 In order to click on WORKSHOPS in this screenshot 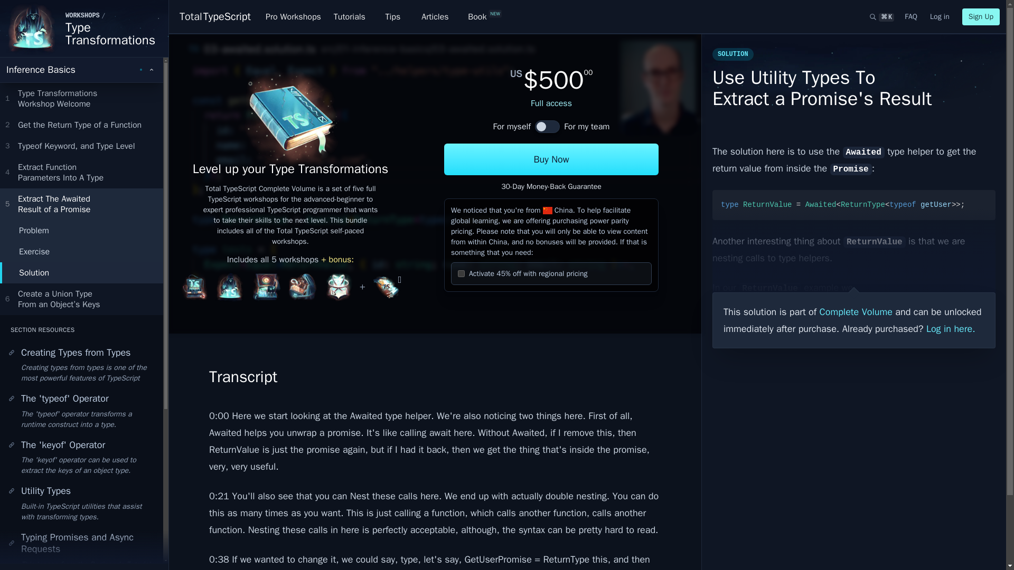, I will do `click(82, 15)`.